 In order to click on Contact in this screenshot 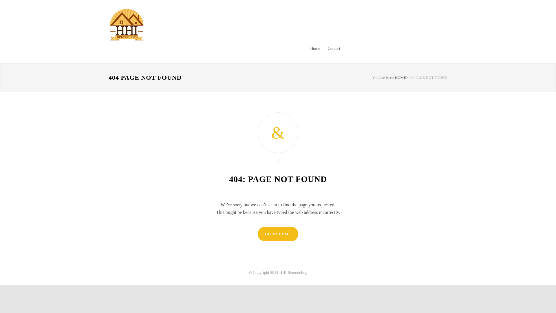, I will do `click(330, 49)`.